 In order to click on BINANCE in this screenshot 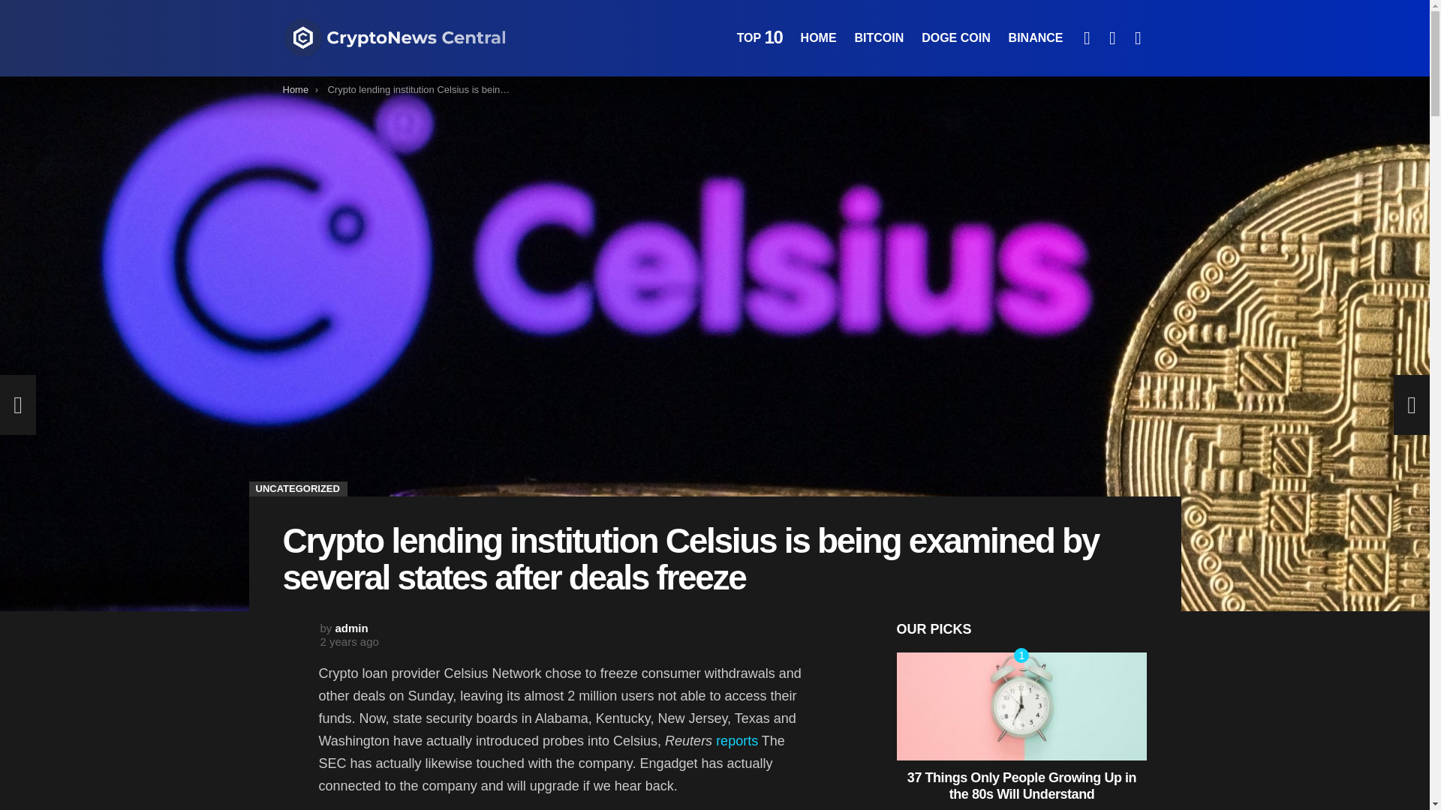, I will do `click(1036, 37)`.